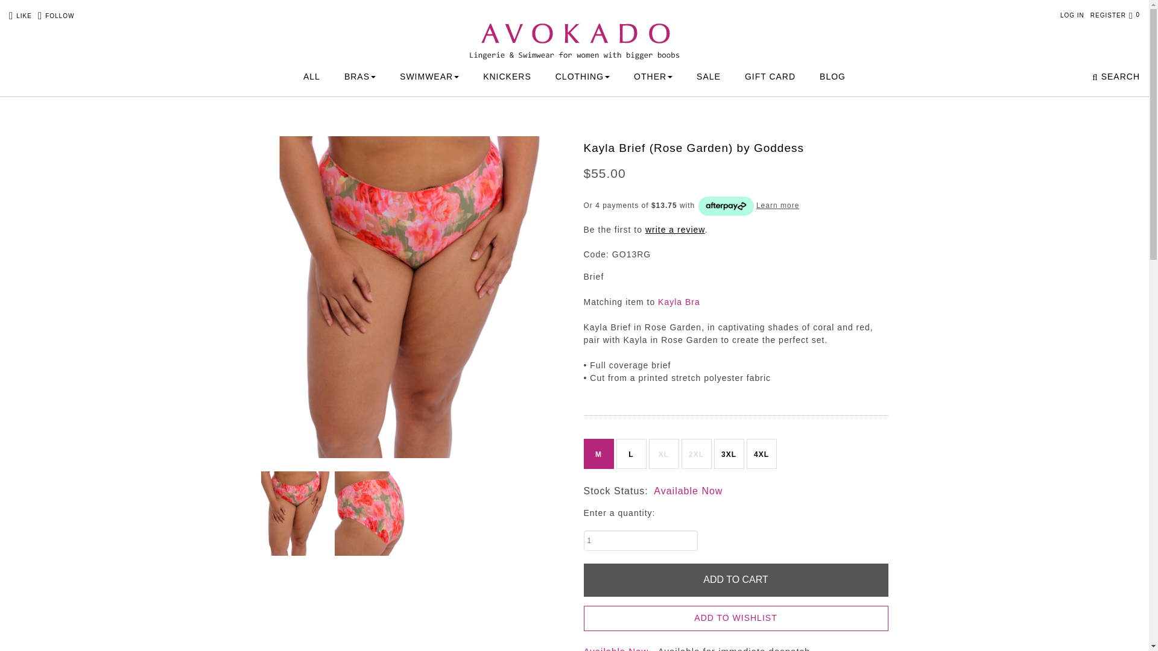 Image resolution: width=1158 pixels, height=651 pixels. I want to click on SWIMWEAR, so click(429, 76).